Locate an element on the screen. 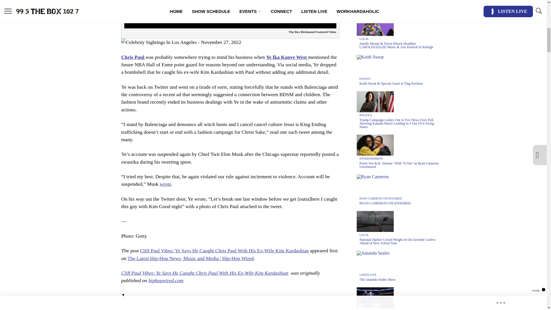 This screenshot has width=551, height=310. Ye fka Kanye West is located at coordinates (287, 57).